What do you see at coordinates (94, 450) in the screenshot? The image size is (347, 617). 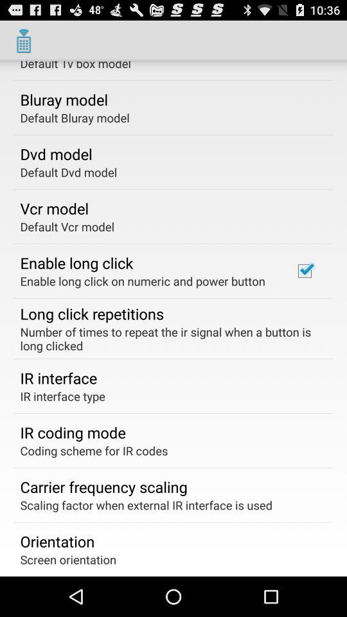 I see `open the app below ir coding mode app` at bounding box center [94, 450].